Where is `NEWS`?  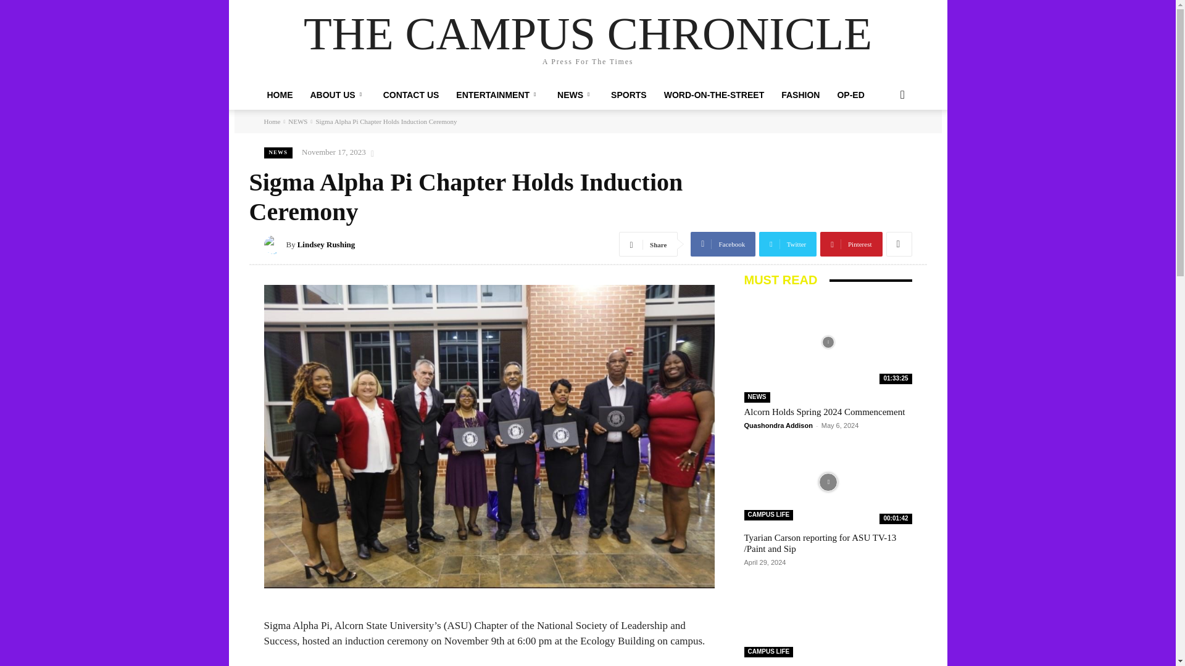
NEWS is located at coordinates (575, 95).